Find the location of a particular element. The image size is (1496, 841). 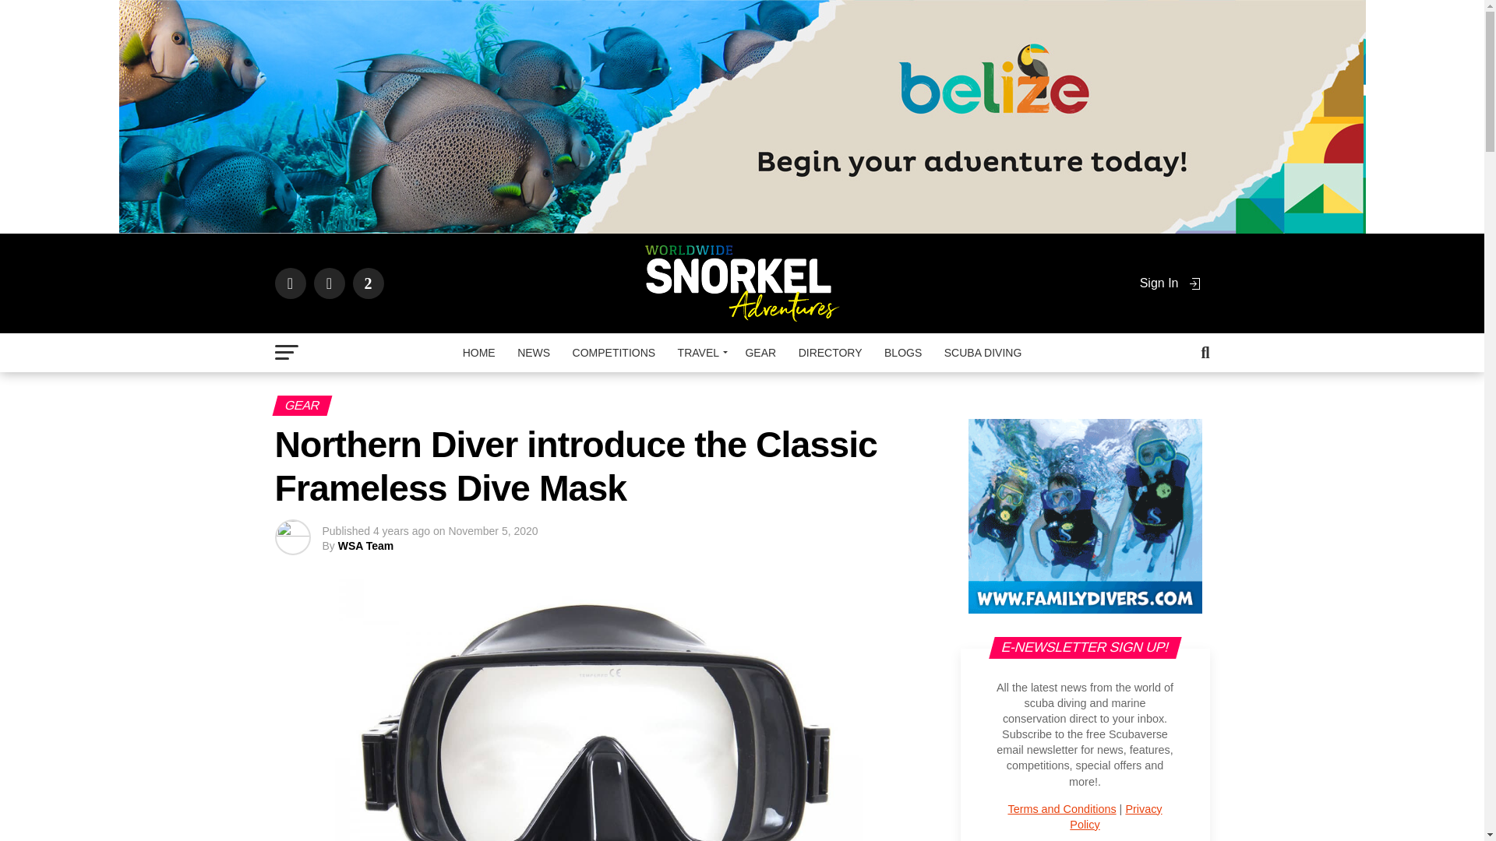

GEAR is located at coordinates (760, 352).